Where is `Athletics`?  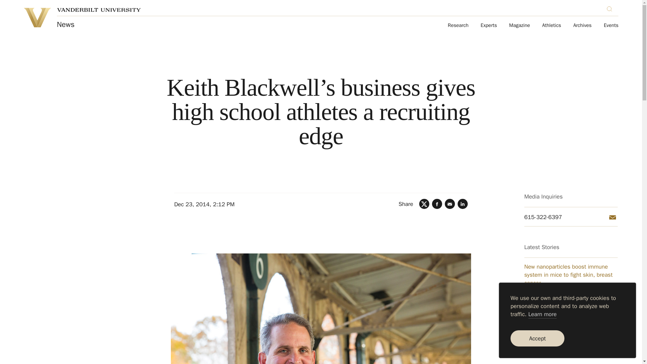
Athletics is located at coordinates (551, 26).